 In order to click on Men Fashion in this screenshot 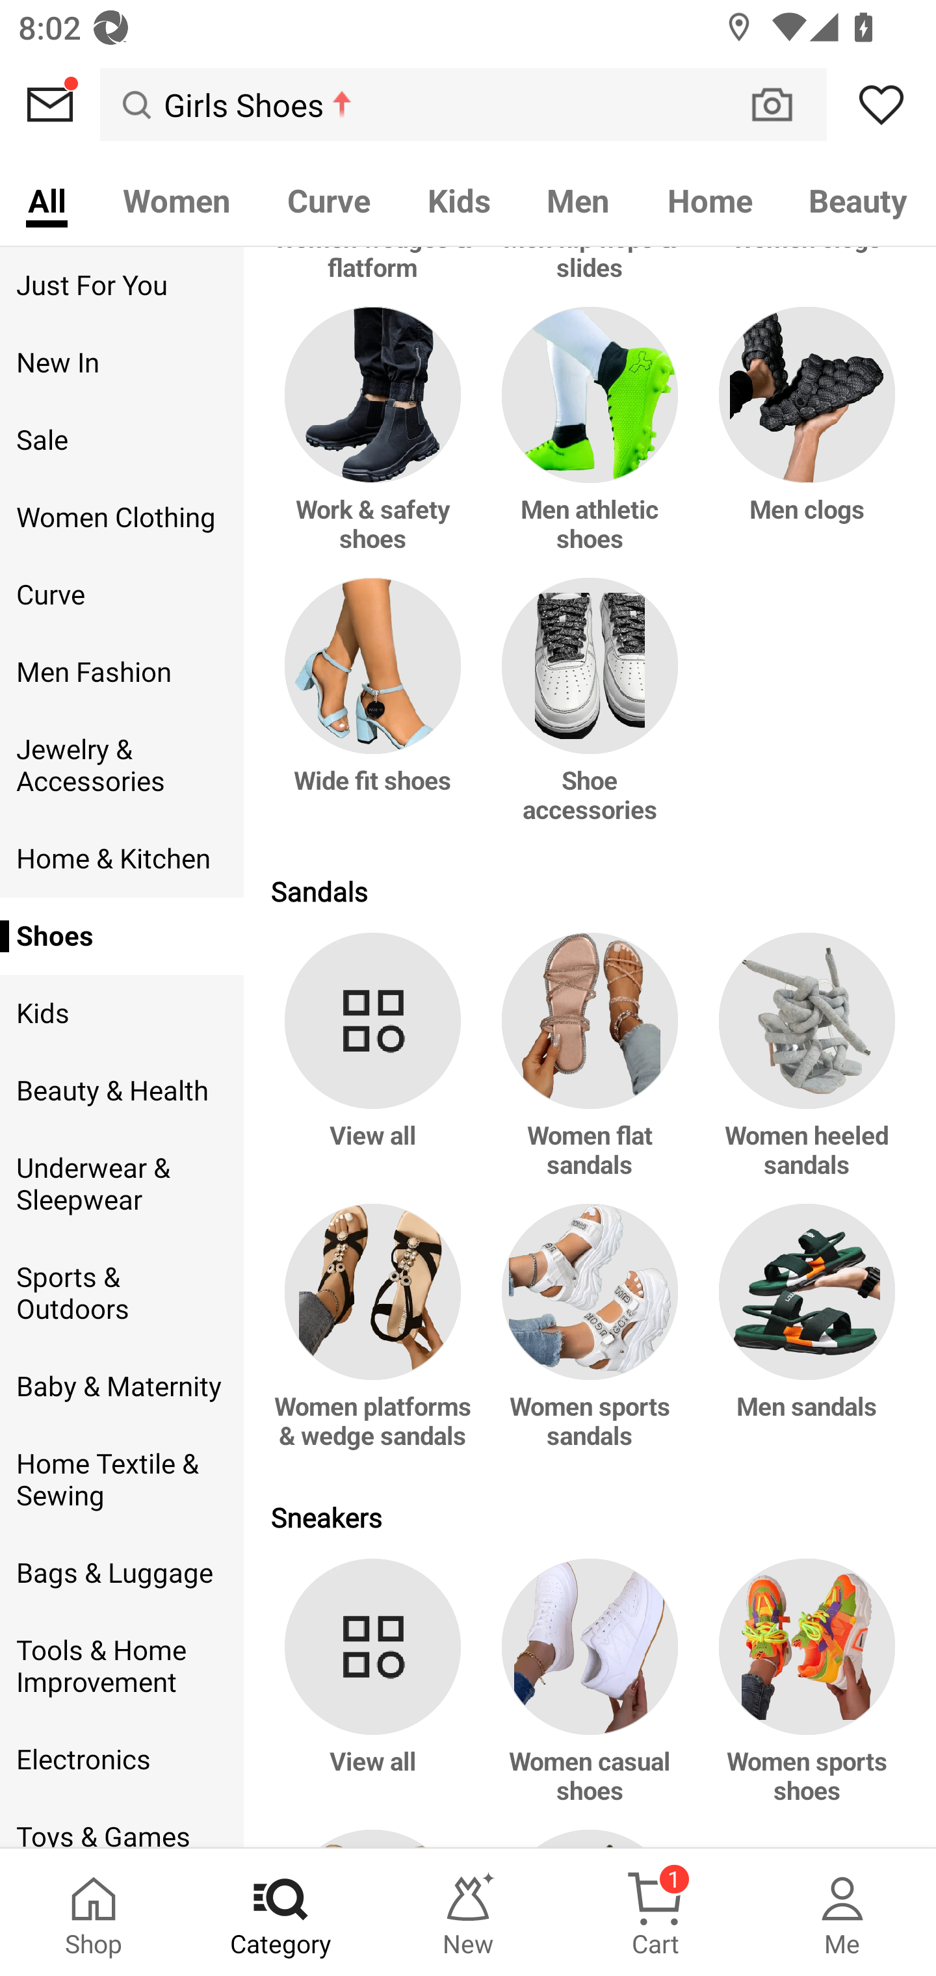, I will do `click(122, 672)`.